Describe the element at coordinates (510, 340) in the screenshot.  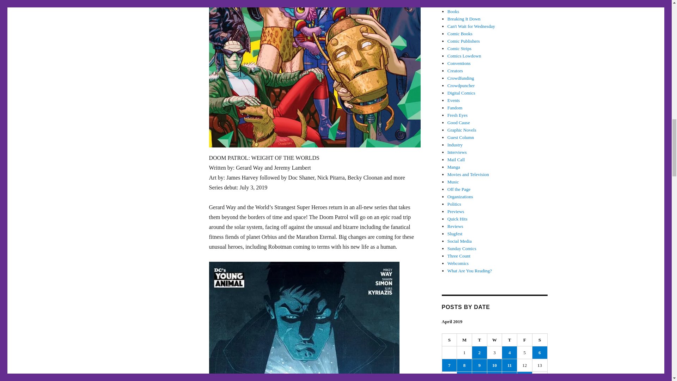
I see `Thursday` at that location.